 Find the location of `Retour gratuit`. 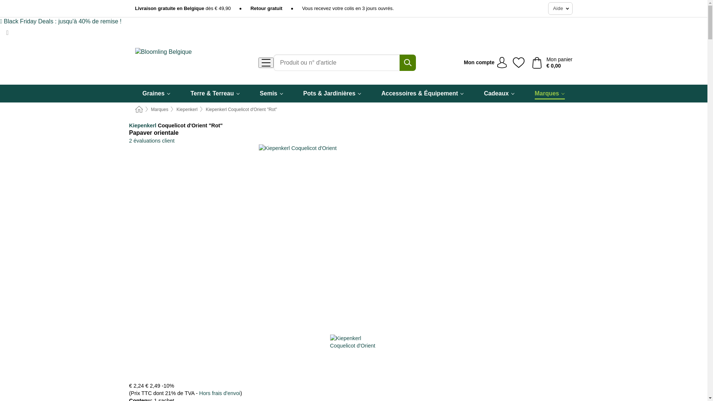

Retour gratuit is located at coordinates (266, 9).